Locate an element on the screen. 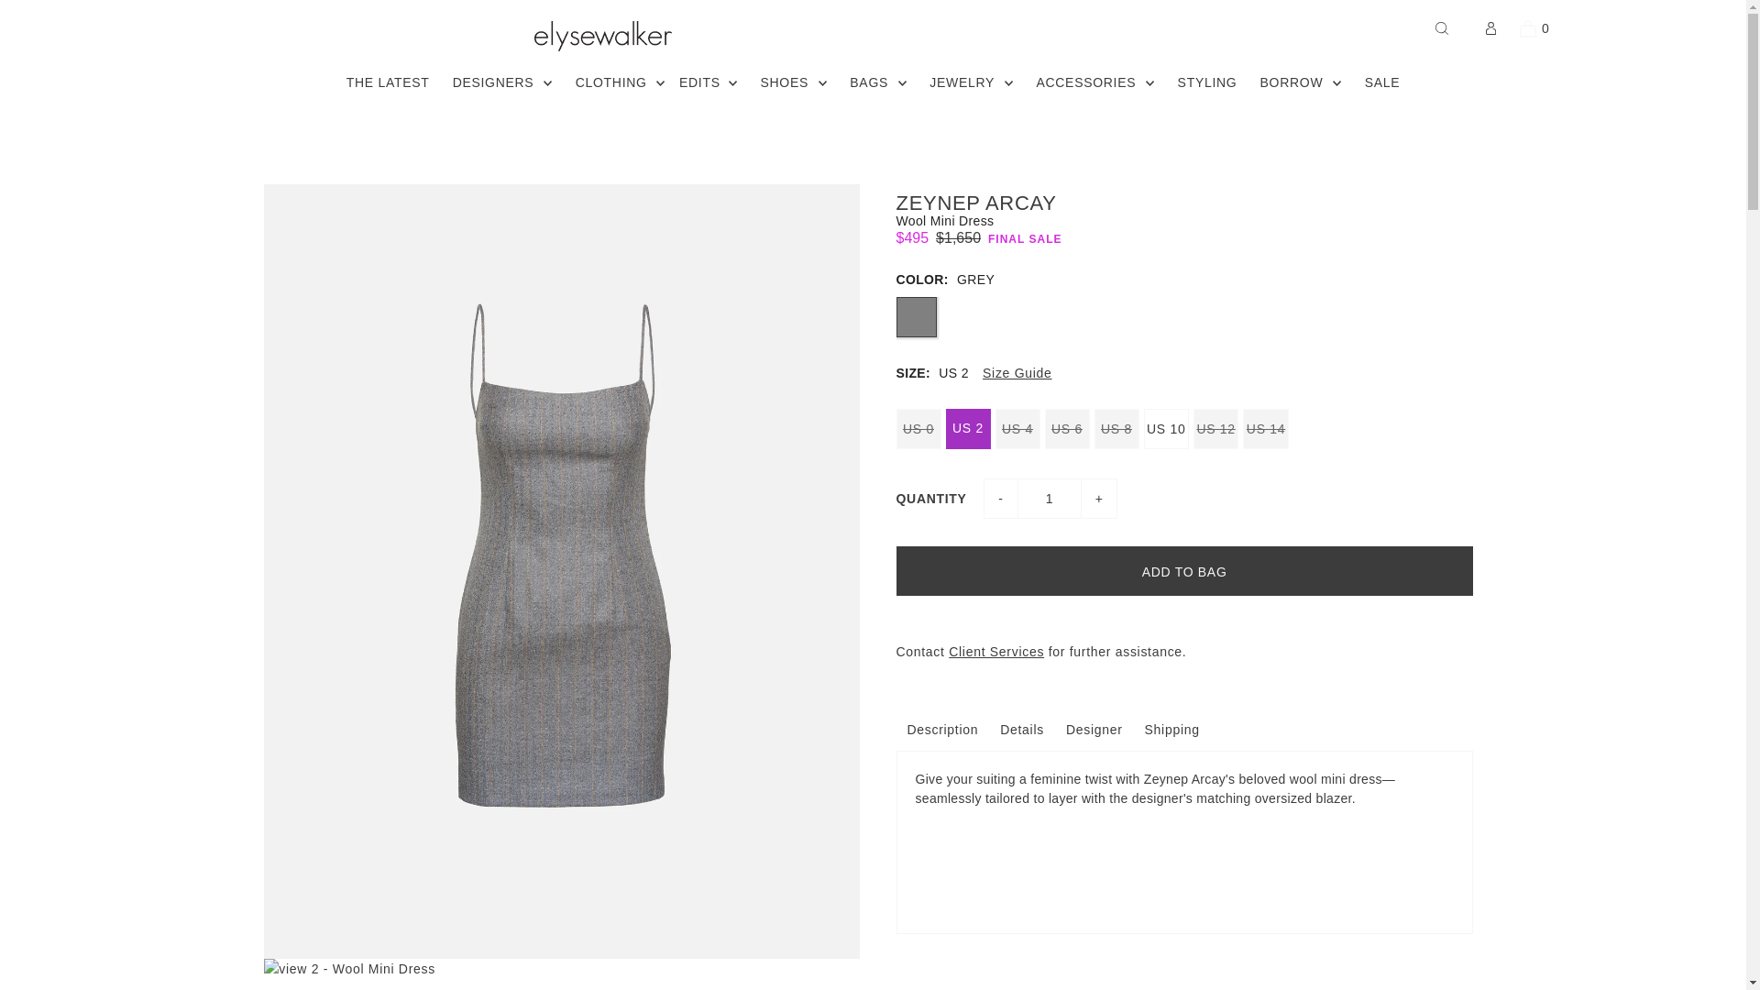  ADD TO BAG is located at coordinates (1184, 571).